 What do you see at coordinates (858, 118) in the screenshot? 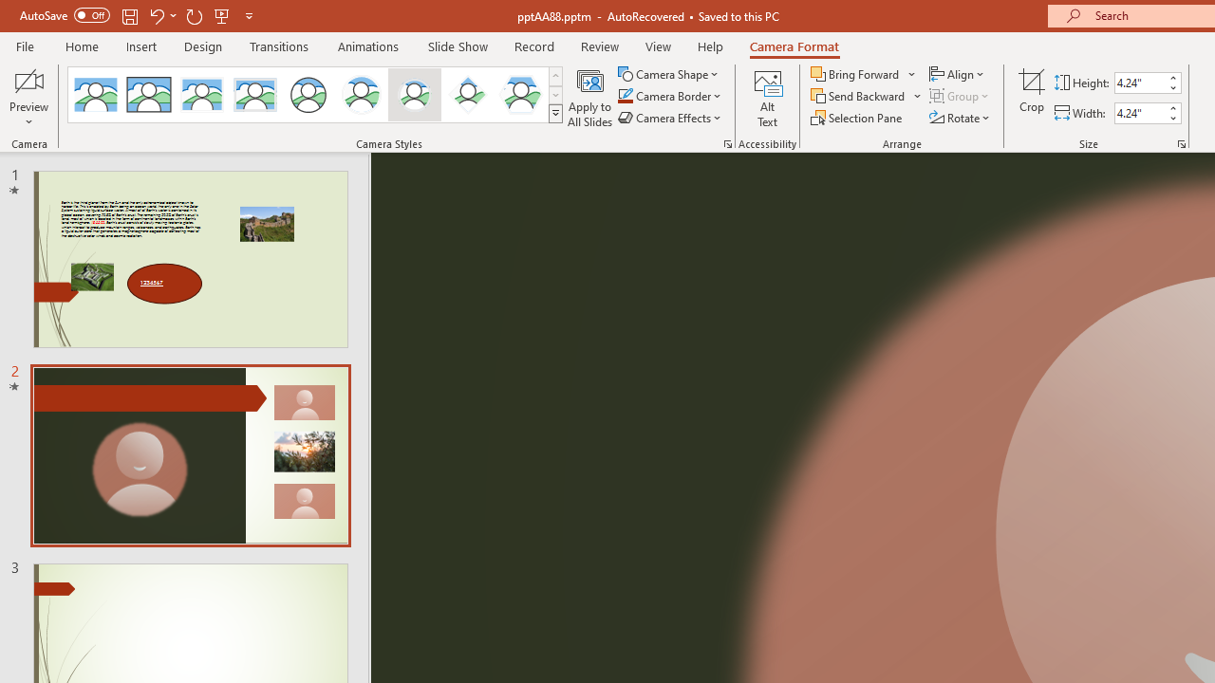
I see `Selection Pane...` at bounding box center [858, 118].